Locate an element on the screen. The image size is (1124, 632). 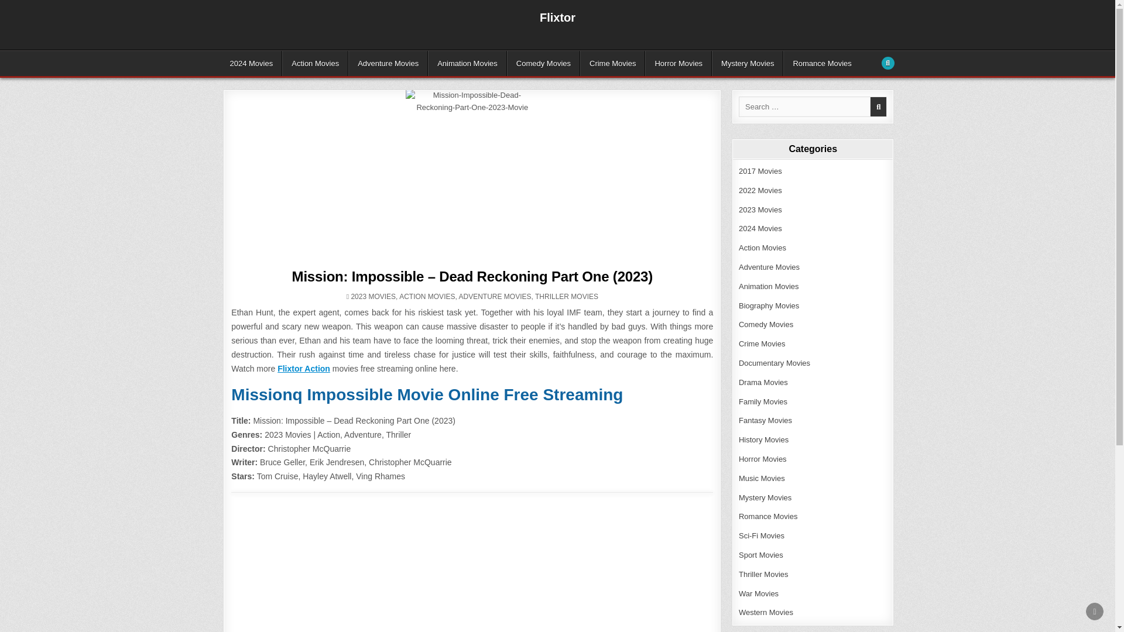
2023 Movies is located at coordinates (760, 209).